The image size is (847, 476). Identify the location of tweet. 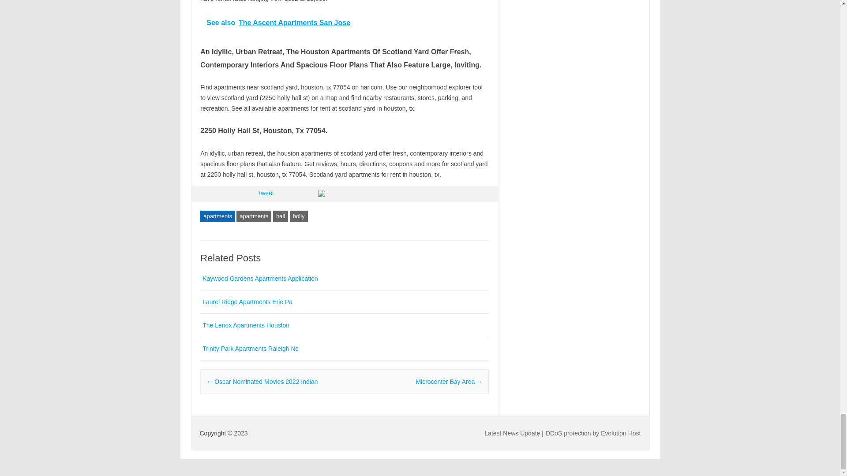
(266, 193).